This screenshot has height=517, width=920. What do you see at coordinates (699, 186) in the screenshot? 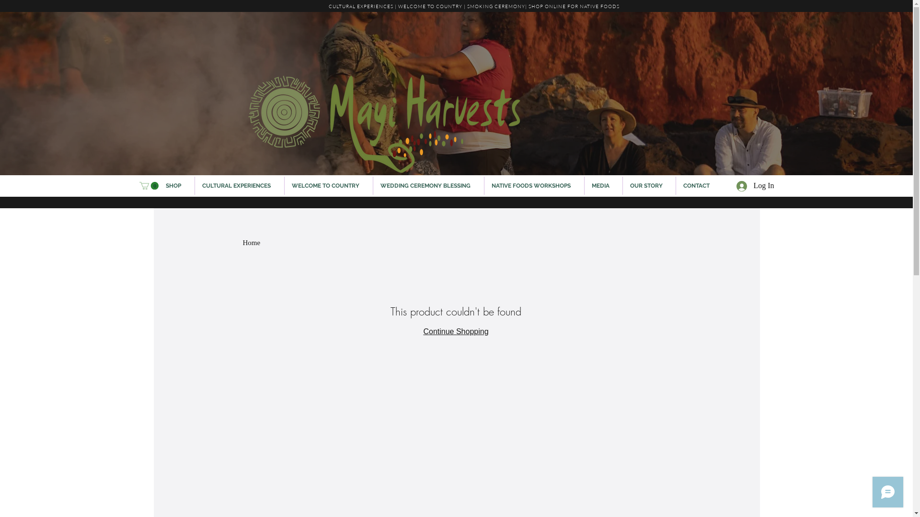
I see `CONTACT` at bounding box center [699, 186].